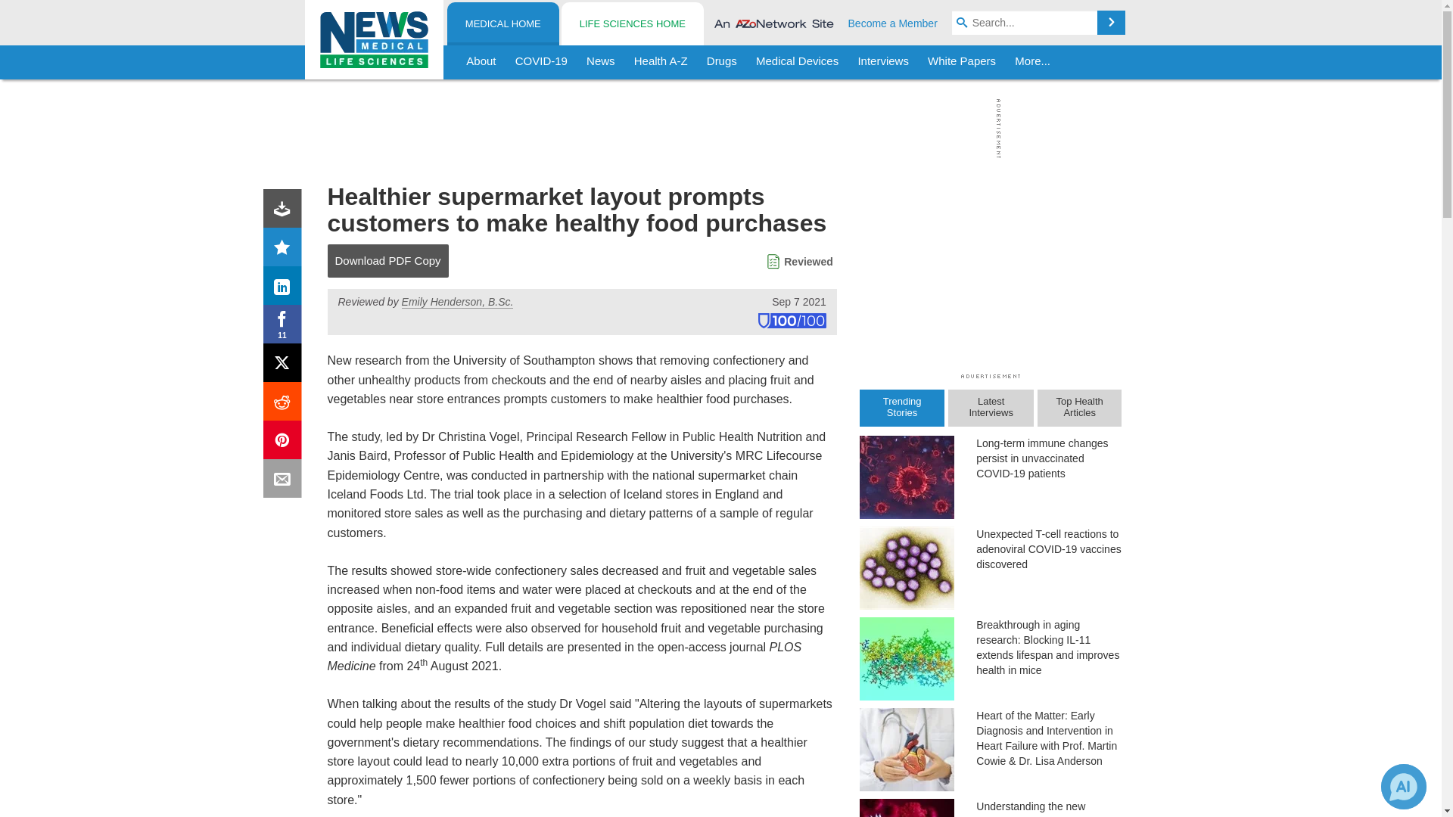 The image size is (1453, 817). I want to click on Health A-Z, so click(661, 62).